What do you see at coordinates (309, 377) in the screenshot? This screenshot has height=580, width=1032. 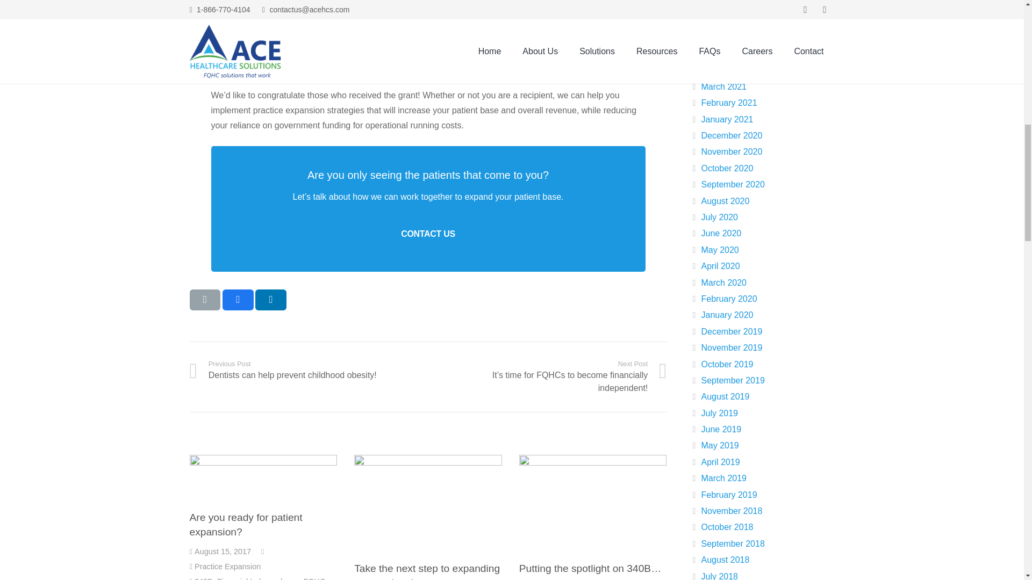 I see `Practice Expansion` at bounding box center [309, 377].